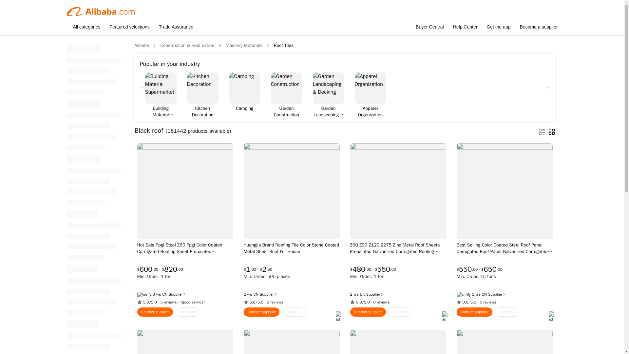 This screenshot has height=354, width=629. Describe the element at coordinates (547, 87) in the screenshot. I see `Next slide` at that location.